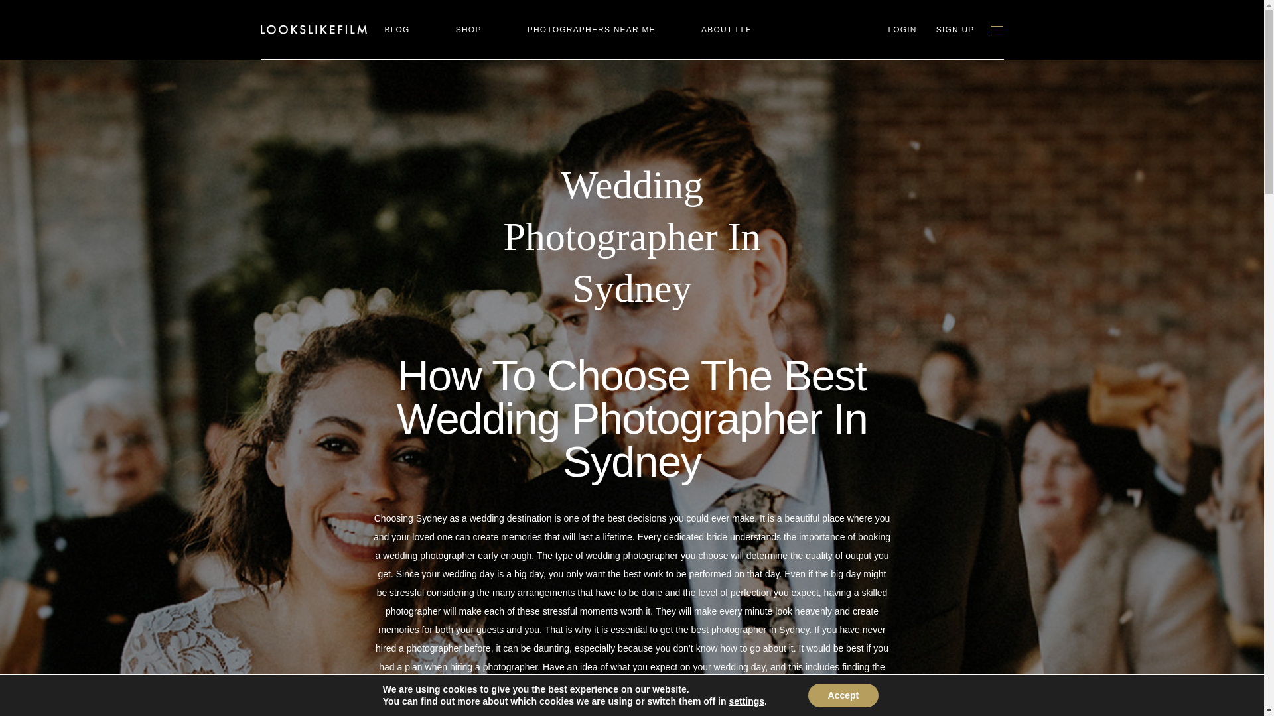 This screenshot has height=716, width=1274. What do you see at coordinates (397, 30) in the screenshot?
I see `BLOG` at bounding box center [397, 30].